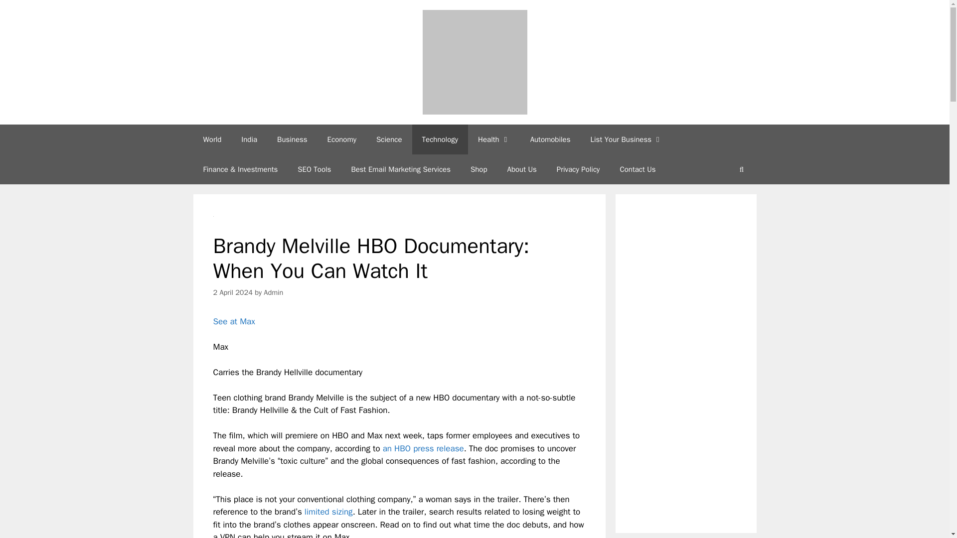 The width and height of the screenshot is (957, 538). I want to click on List Your Business, so click(626, 139).